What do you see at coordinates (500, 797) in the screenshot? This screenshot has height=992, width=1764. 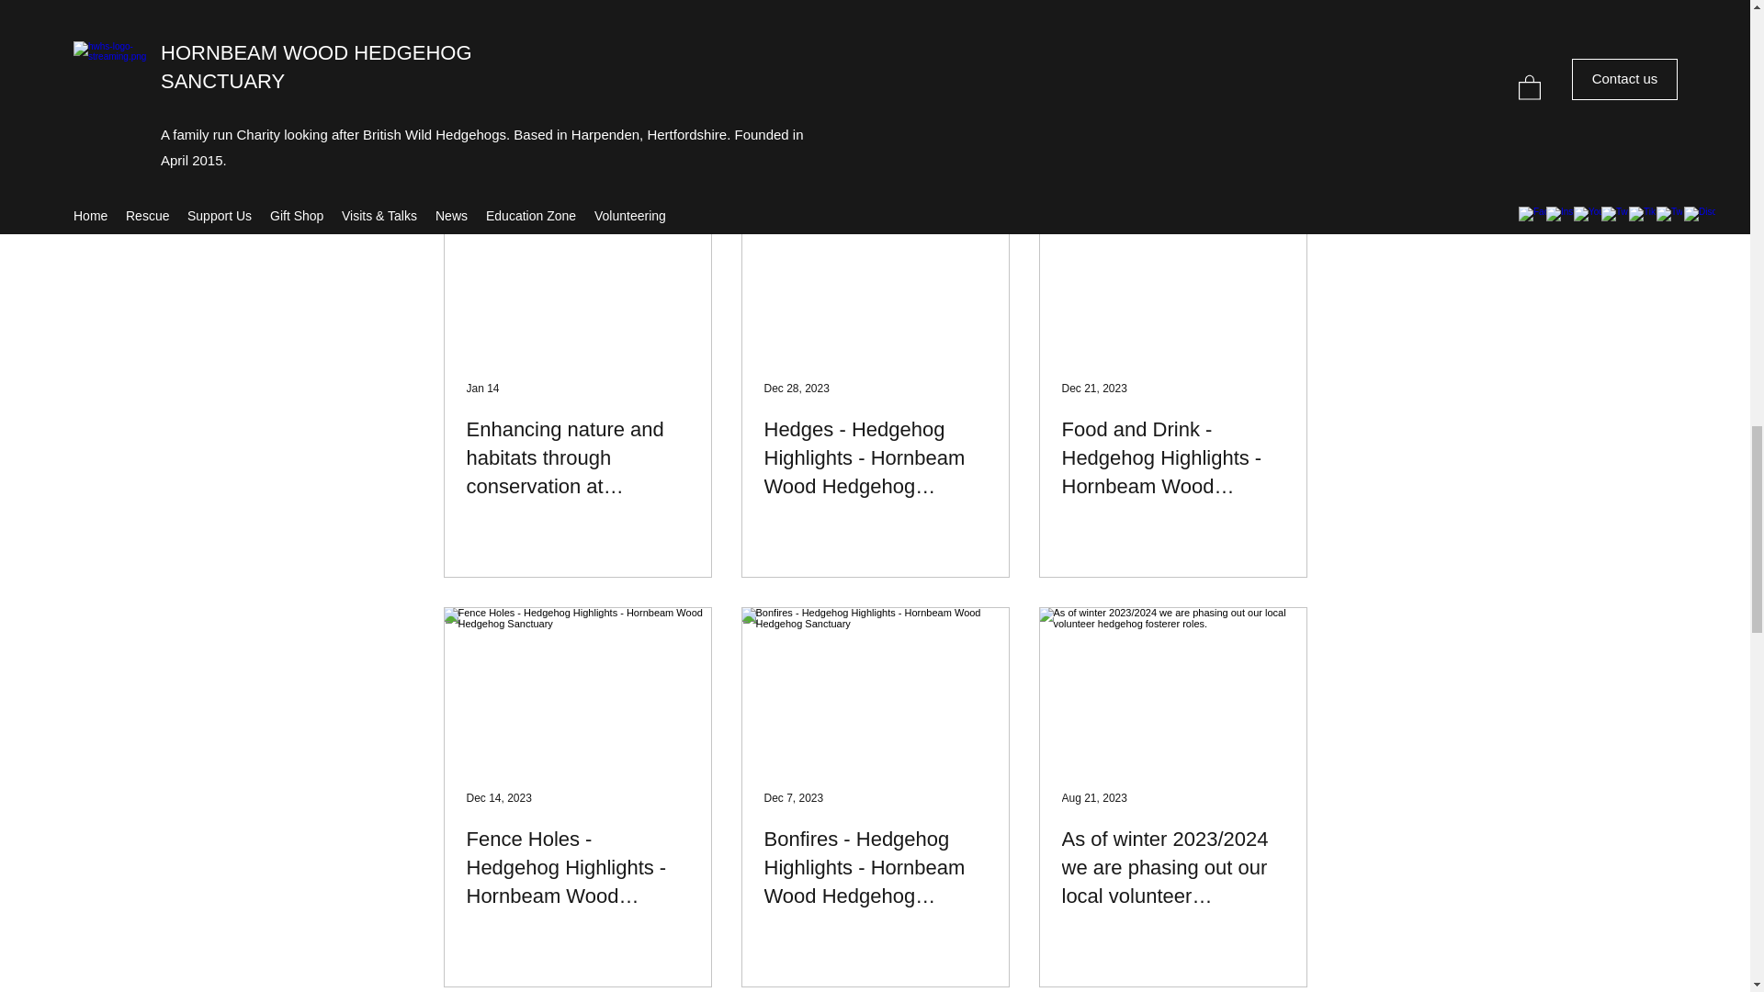 I see `Dec 14, 2023` at bounding box center [500, 797].